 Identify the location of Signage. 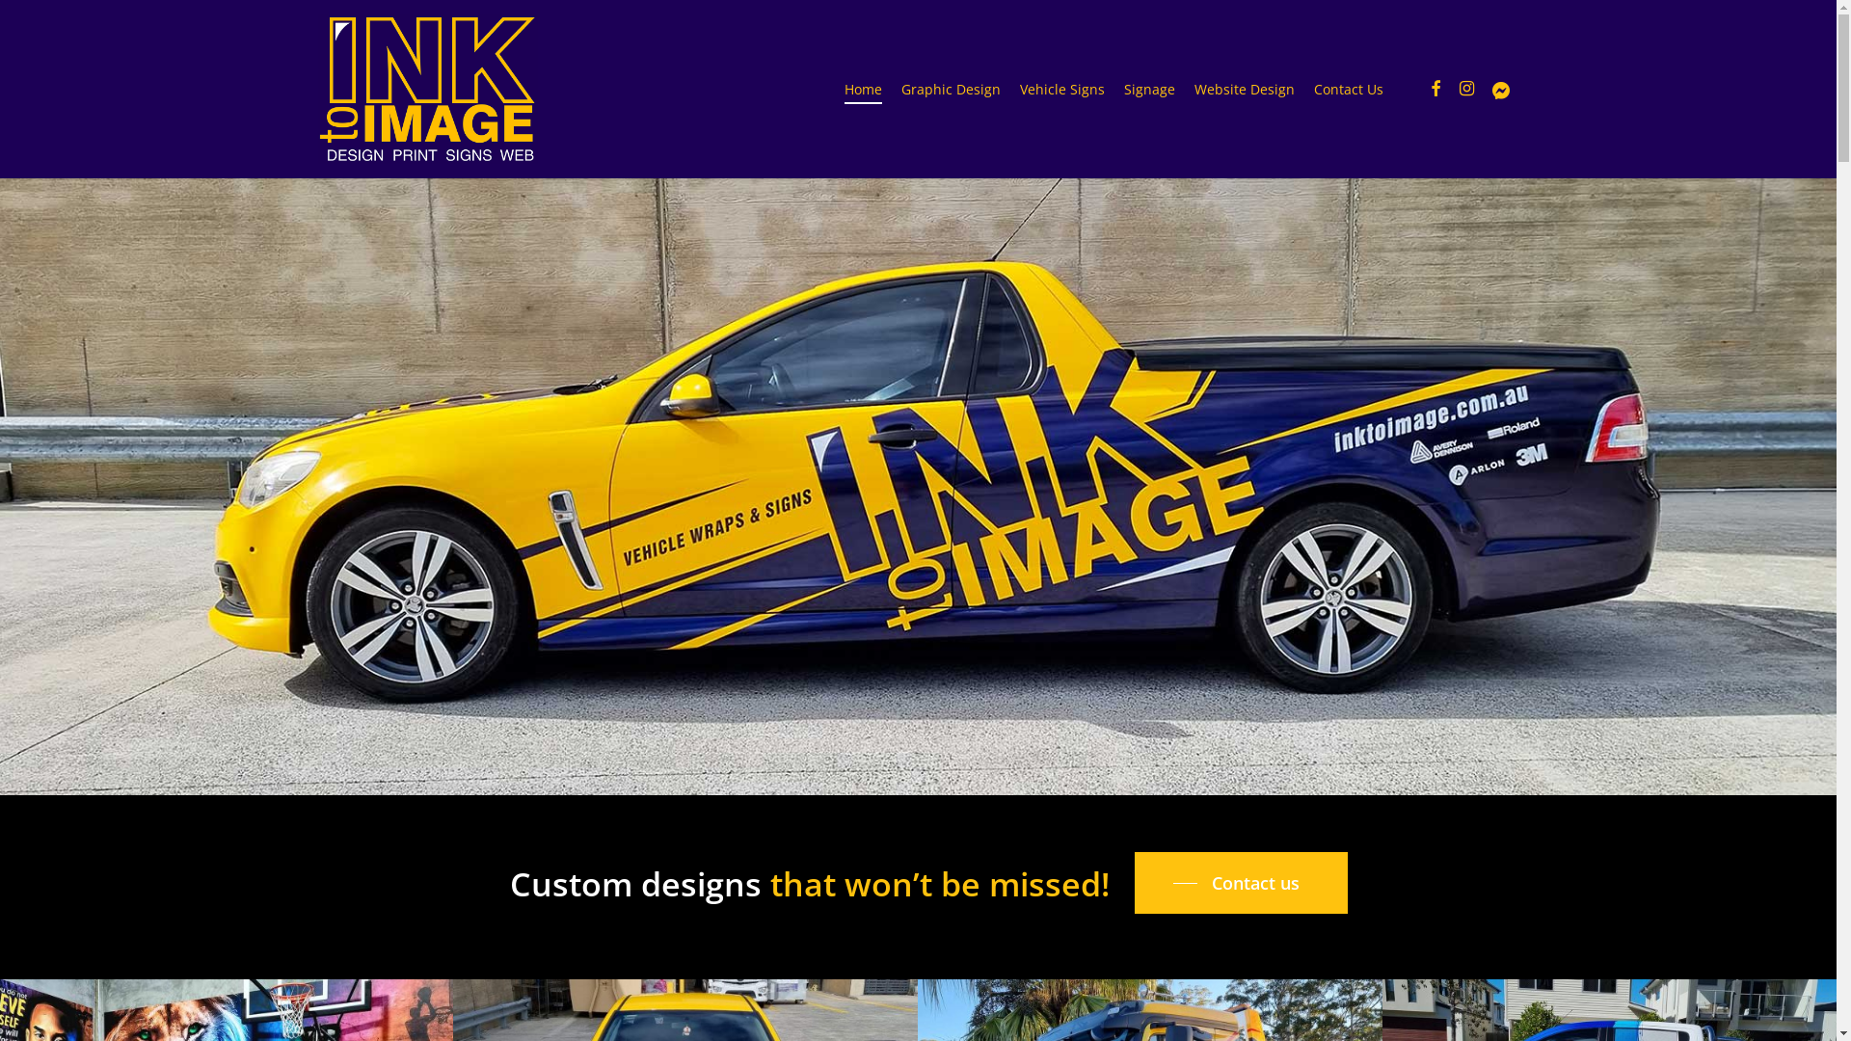
(1149, 89).